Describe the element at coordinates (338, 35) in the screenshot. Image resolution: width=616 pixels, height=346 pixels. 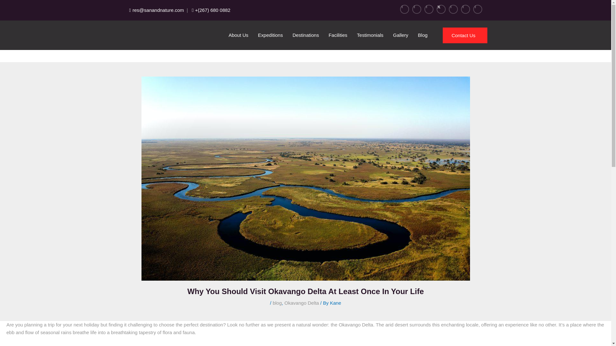
I see `Facilities` at that location.